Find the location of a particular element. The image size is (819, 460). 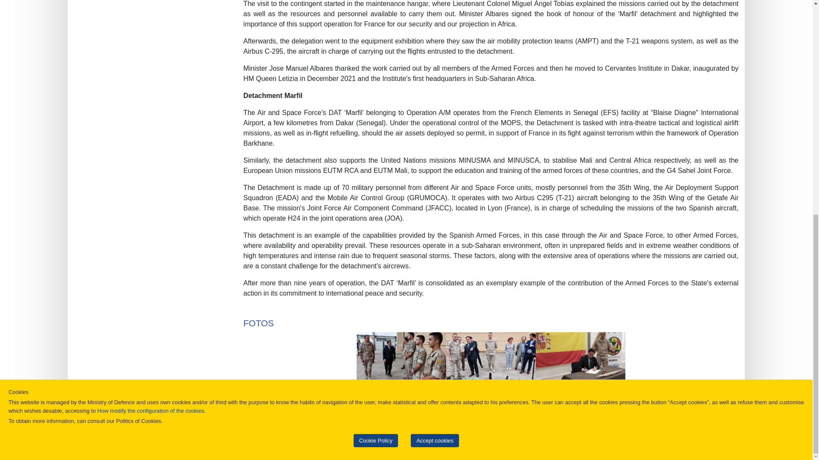

Web map is located at coordinates (287, 431).